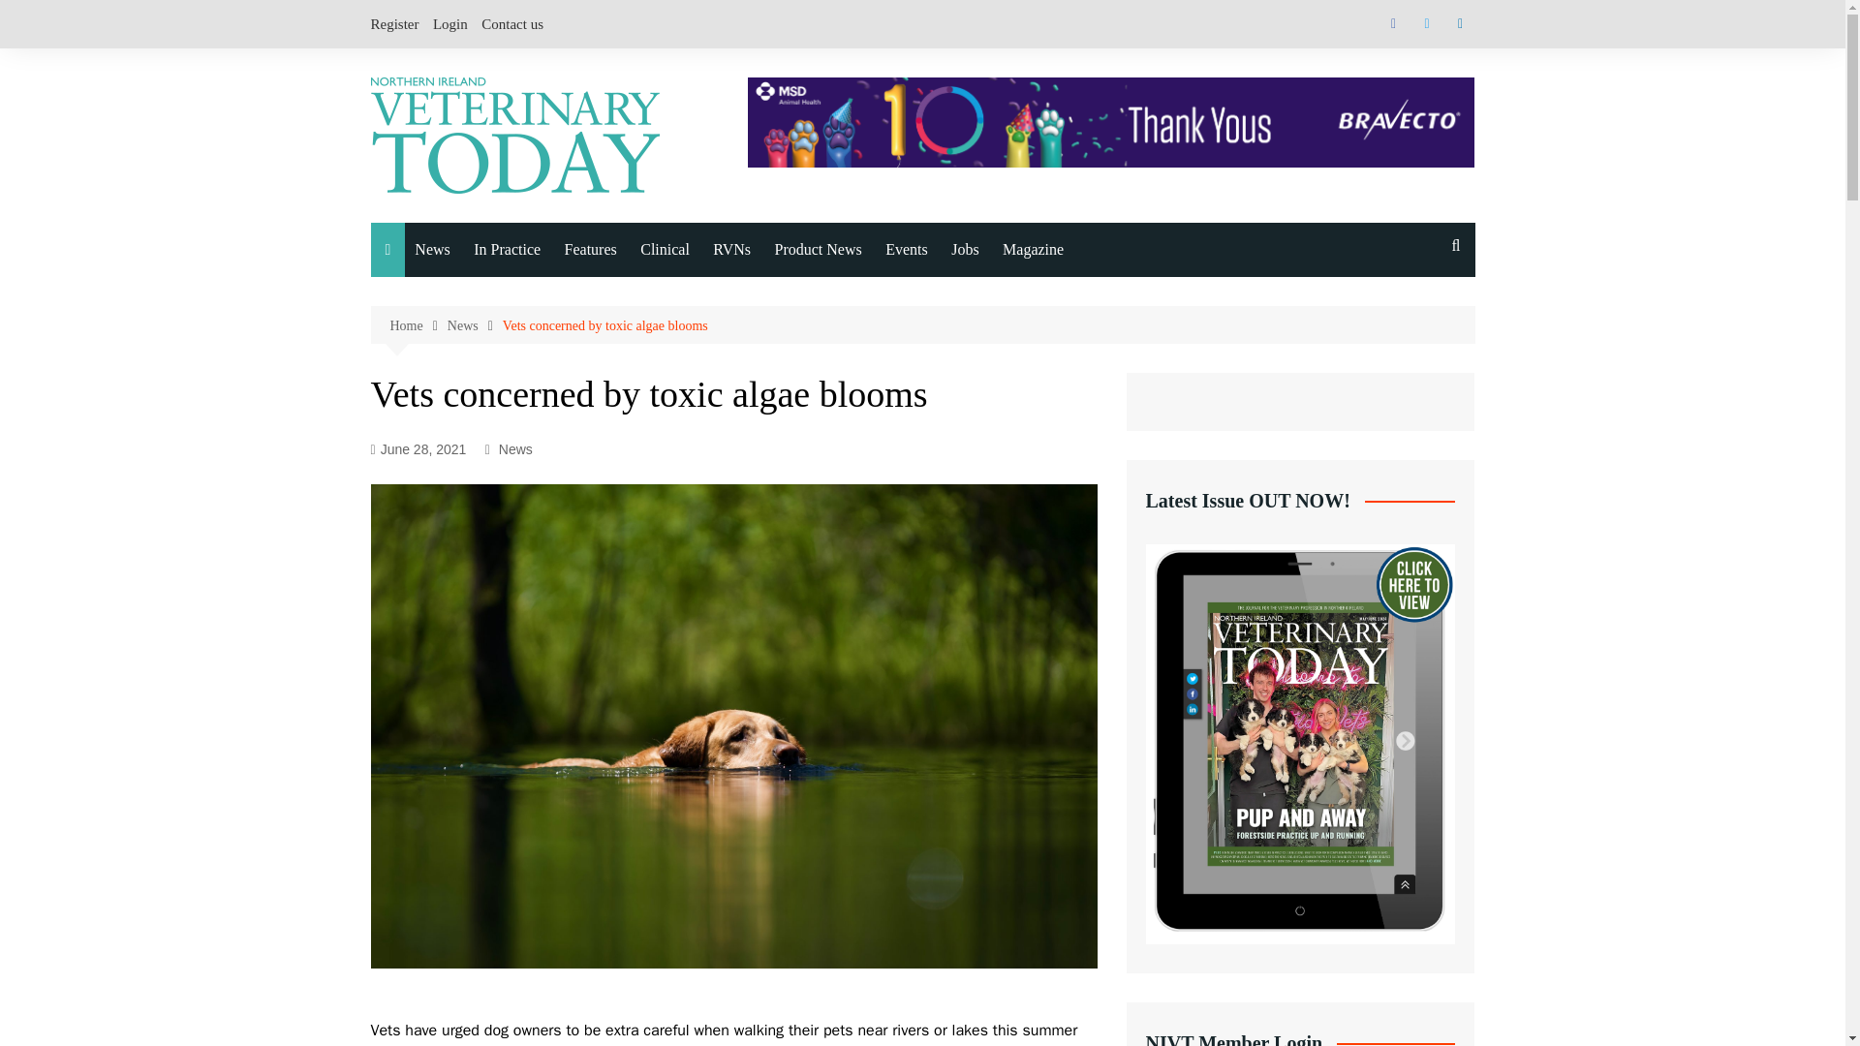 Image resolution: width=1860 pixels, height=1046 pixels. What do you see at coordinates (511, 337) in the screenshot?
I see `Equine` at bounding box center [511, 337].